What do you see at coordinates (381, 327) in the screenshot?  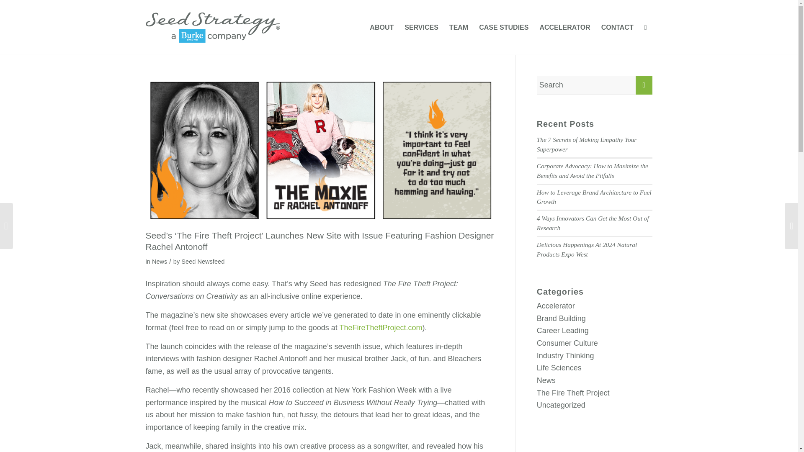 I see `TheFireTheftProject.com` at bounding box center [381, 327].